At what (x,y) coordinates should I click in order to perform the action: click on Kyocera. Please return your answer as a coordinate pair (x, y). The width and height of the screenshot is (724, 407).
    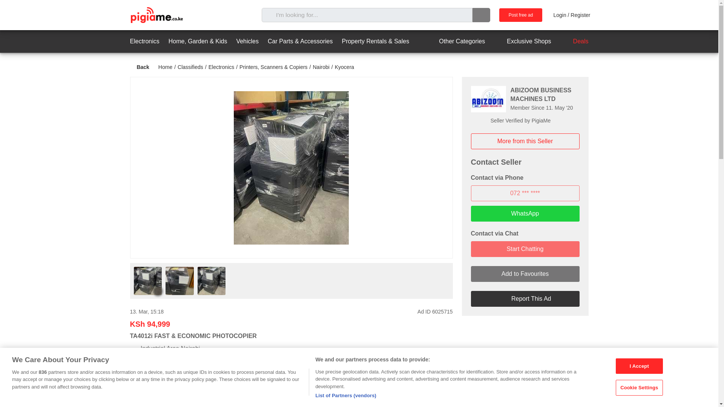
    Looking at the image, I should click on (344, 67).